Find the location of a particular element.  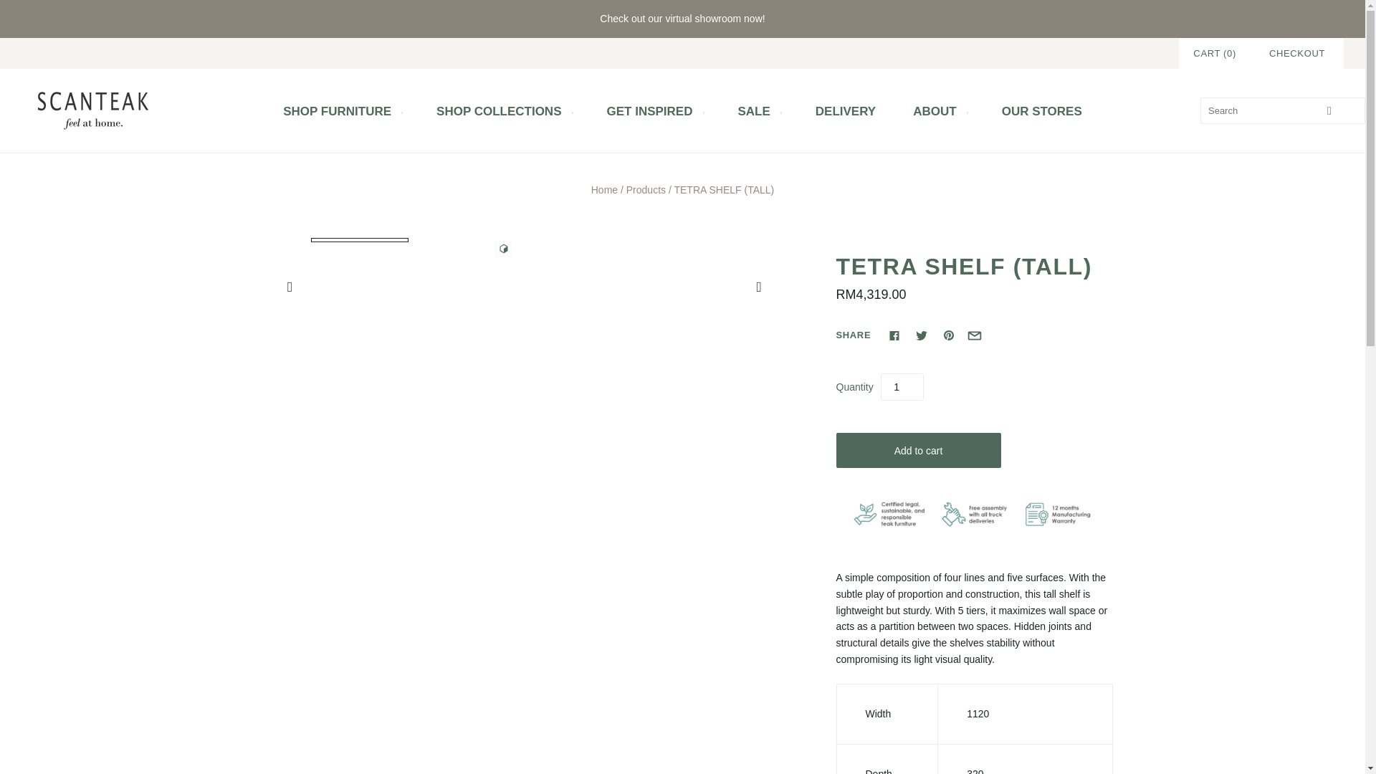

Check out our virtual showroom now! is located at coordinates (682, 19).